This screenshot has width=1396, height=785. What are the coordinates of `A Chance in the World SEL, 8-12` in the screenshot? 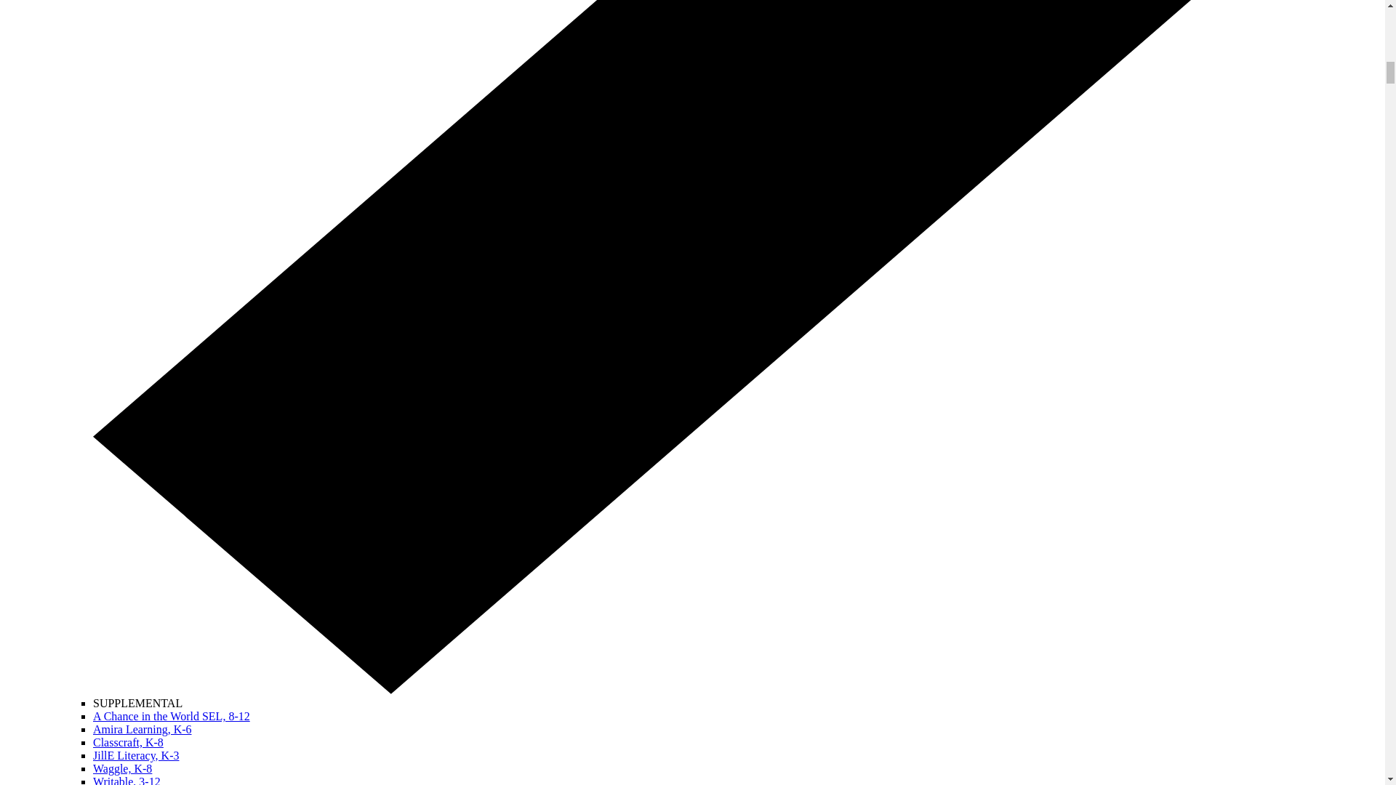 It's located at (172, 716).